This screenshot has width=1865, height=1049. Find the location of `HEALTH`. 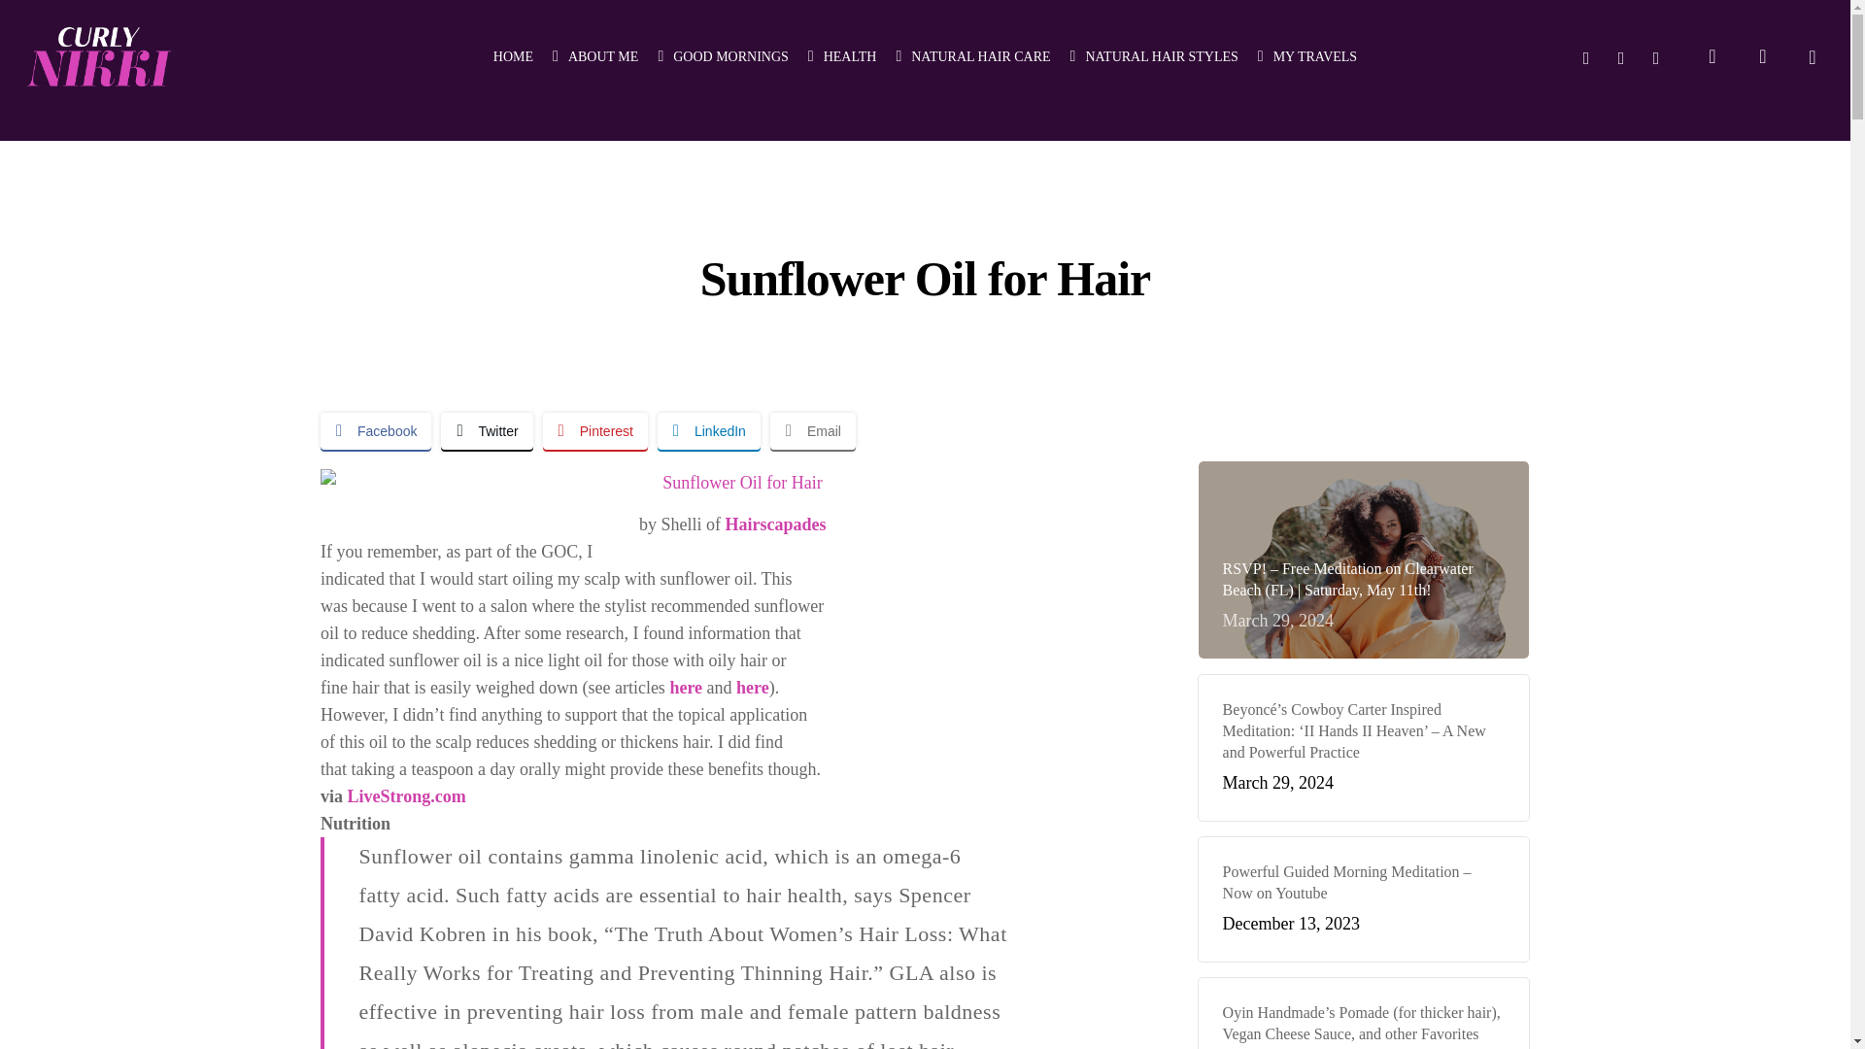

HEALTH is located at coordinates (841, 56).